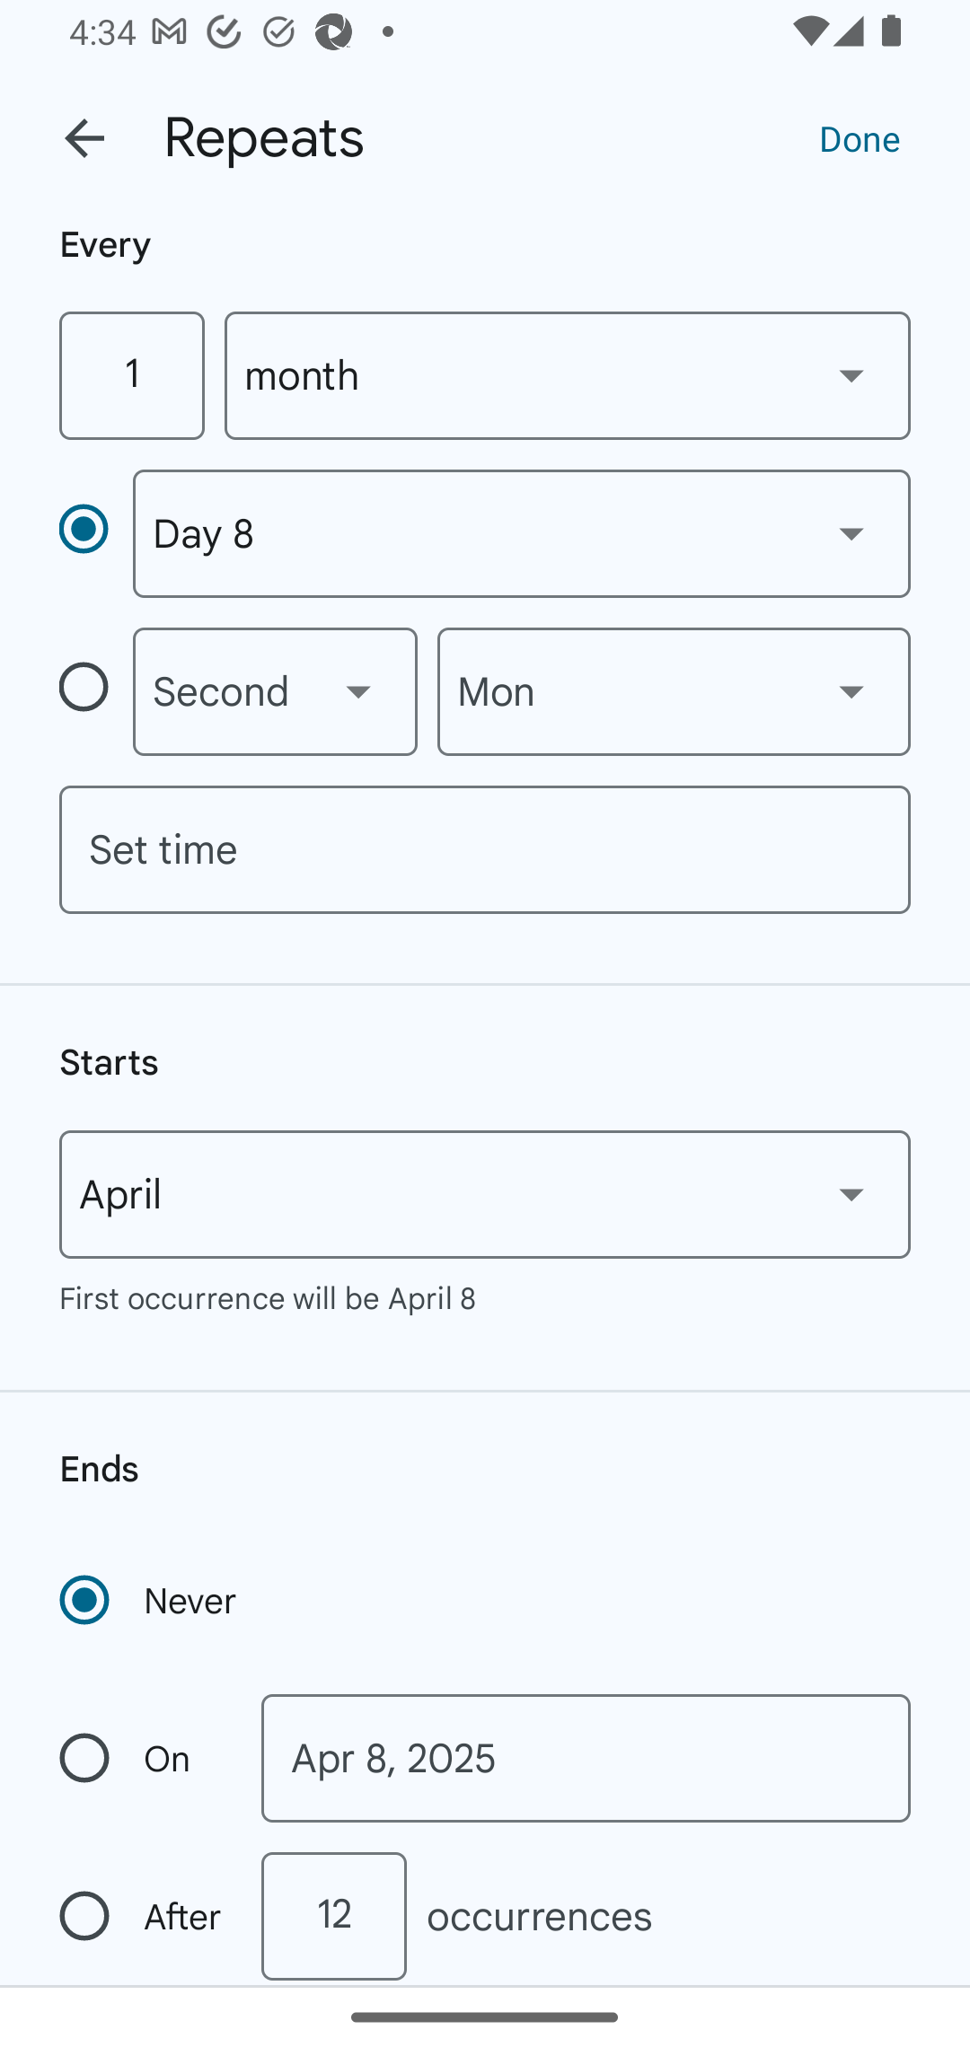 This screenshot has height=2047, width=970. What do you see at coordinates (95, 691) in the screenshot?
I see `Repeat monthly on a specific weekday` at bounding box center [95, 691].